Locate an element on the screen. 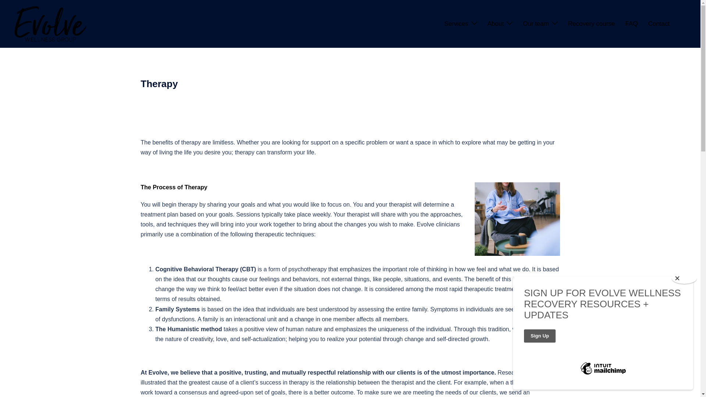 Image resolution: width=706 pixels, height=397 pixels. Contact is located at coordinates (659, 24).